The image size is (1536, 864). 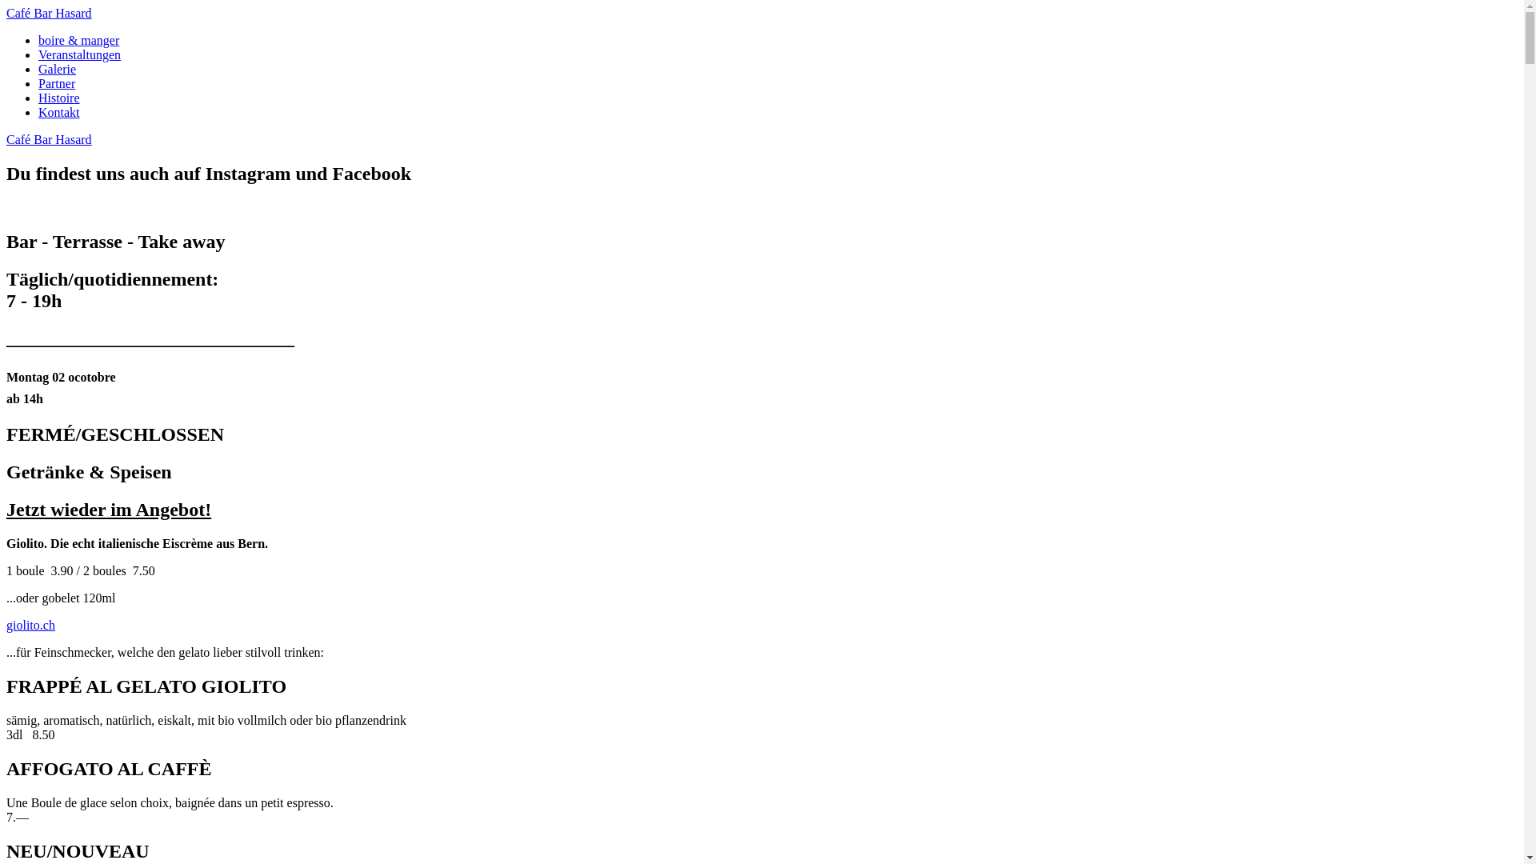 I want to click on Partner, so click(x=57, y=83).